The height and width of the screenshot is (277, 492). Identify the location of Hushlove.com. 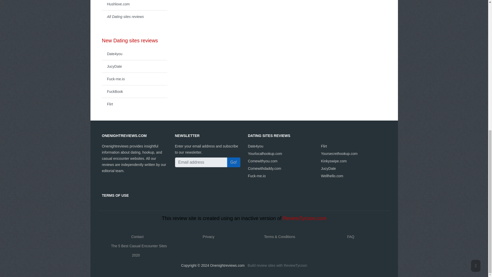
(134, 5).